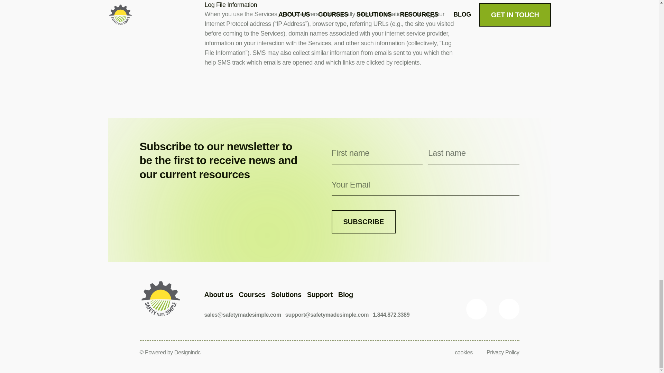 The height and width of the screenshot is (373, 664). Describe the element at coordinates (345, 295) in the screenshot. I see `Blog` at that location.